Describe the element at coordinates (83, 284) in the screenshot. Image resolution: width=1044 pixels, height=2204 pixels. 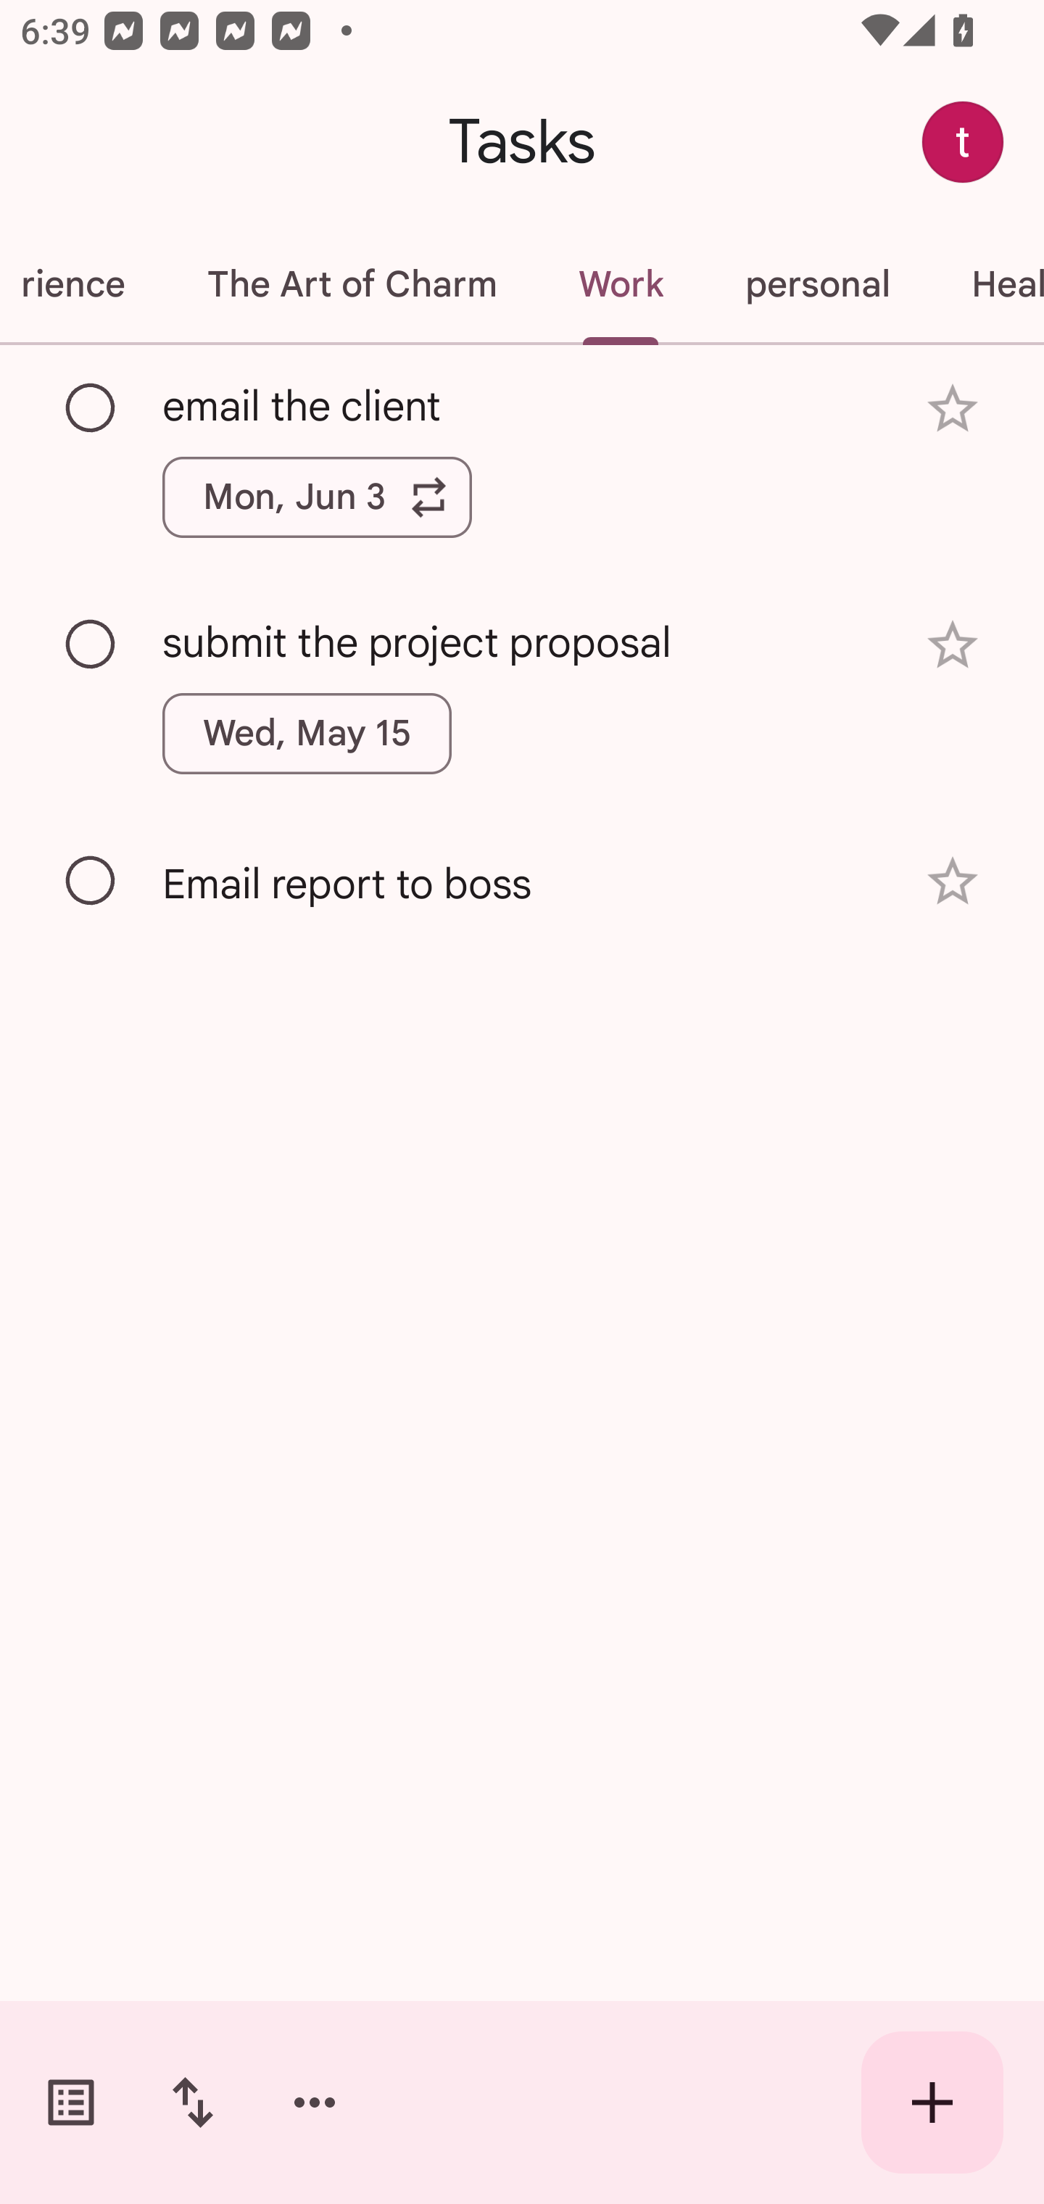
I see `The Joe Rogan Experience` at that location.